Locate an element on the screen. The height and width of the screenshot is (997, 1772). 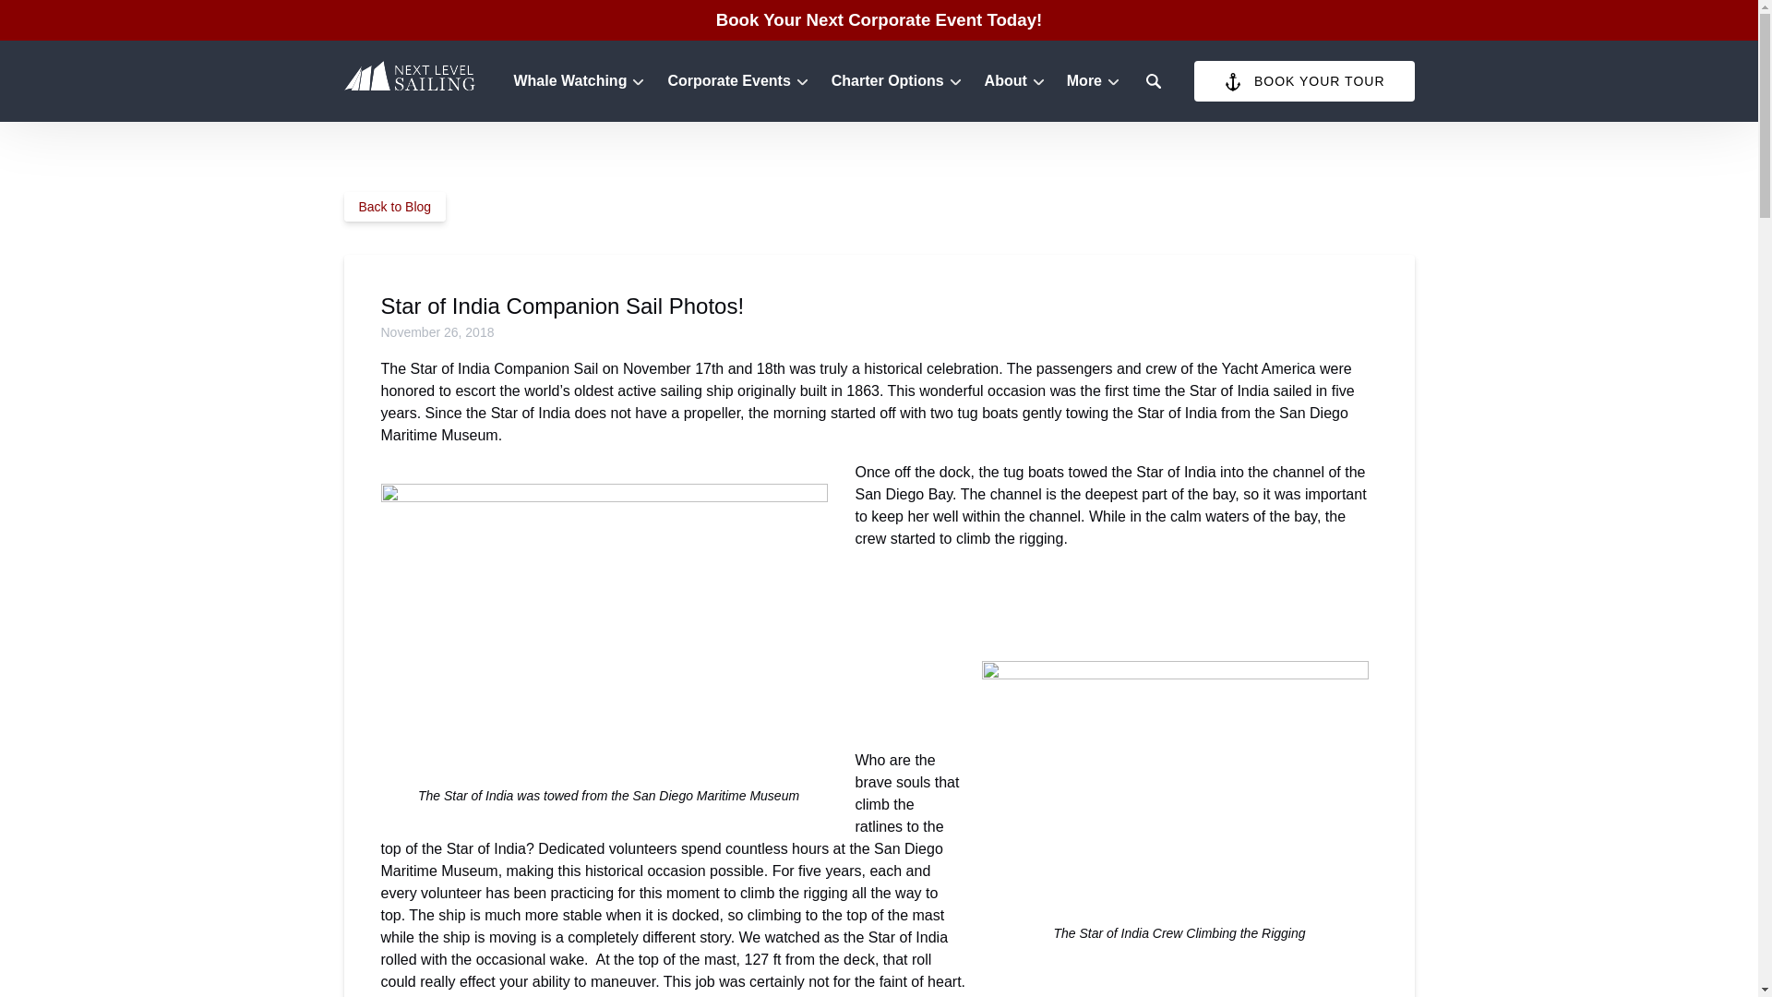
About is located at coordinates (1014, 81).